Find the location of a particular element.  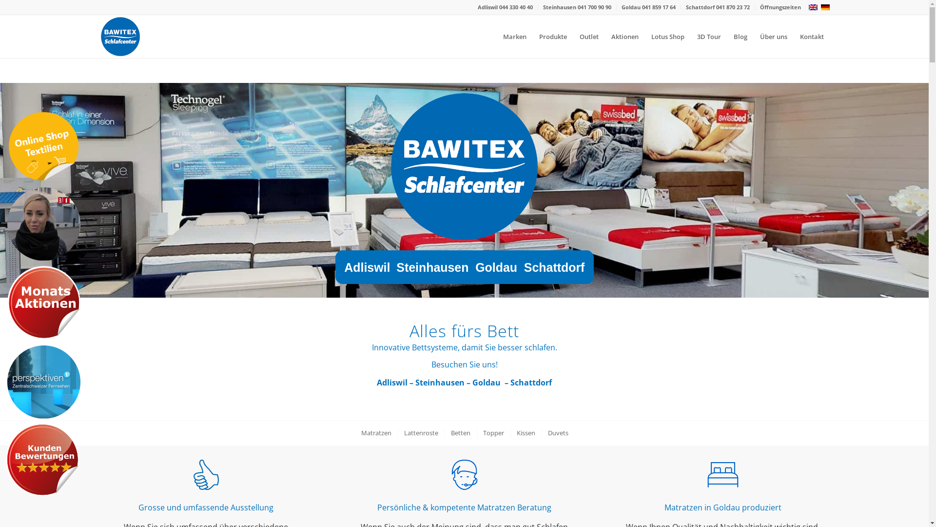

041 870 23 72 is located at coordinates (732, 7).